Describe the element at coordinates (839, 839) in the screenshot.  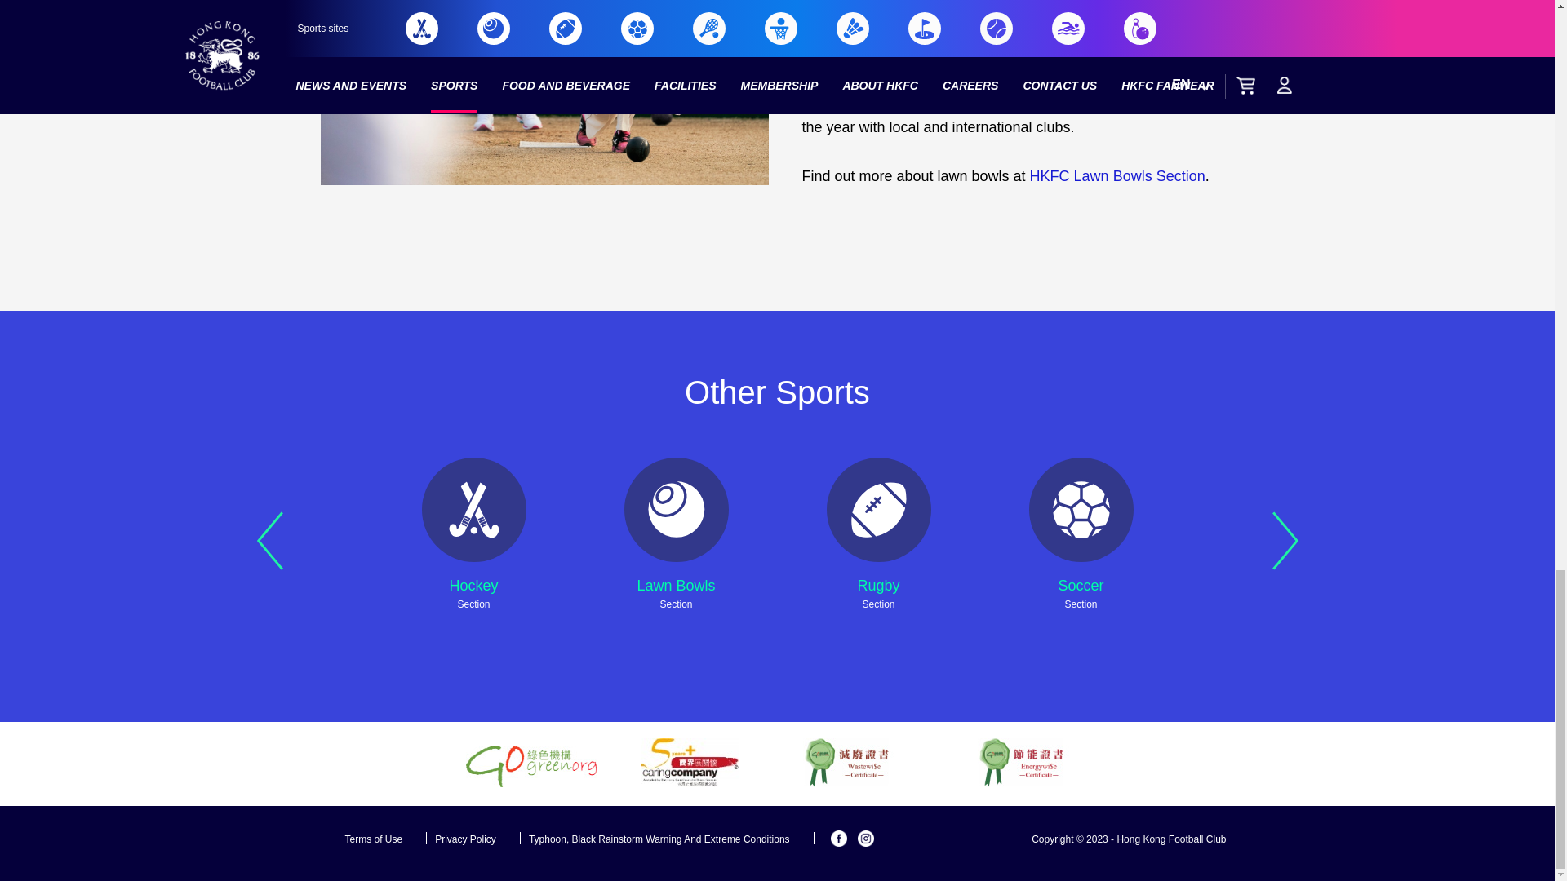
I see `Facebook` at that location.